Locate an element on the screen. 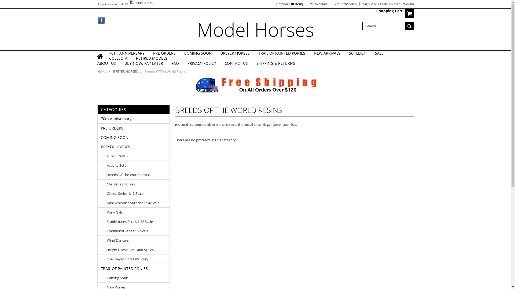 The height and width of the screenshot is (289, 515). BREYER HORSES is located at coordinates (235, 53).